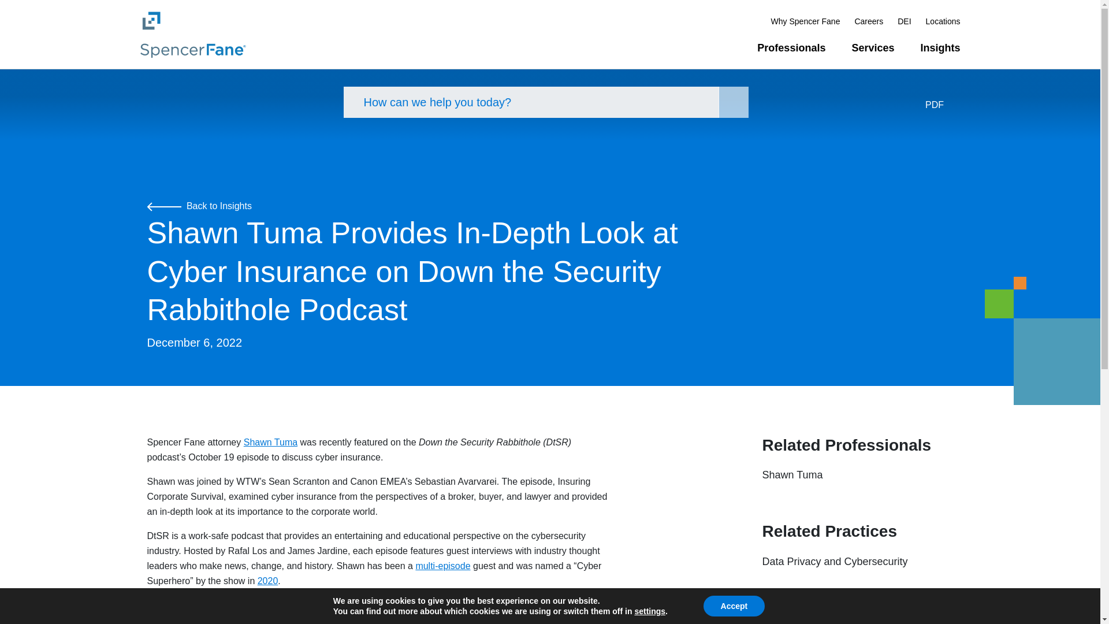 This screenshot has width=1109, height=624. What do you see at coordinates (940, 48) in the screenshot?
I see `Insights` at bounding box center [940, 48].